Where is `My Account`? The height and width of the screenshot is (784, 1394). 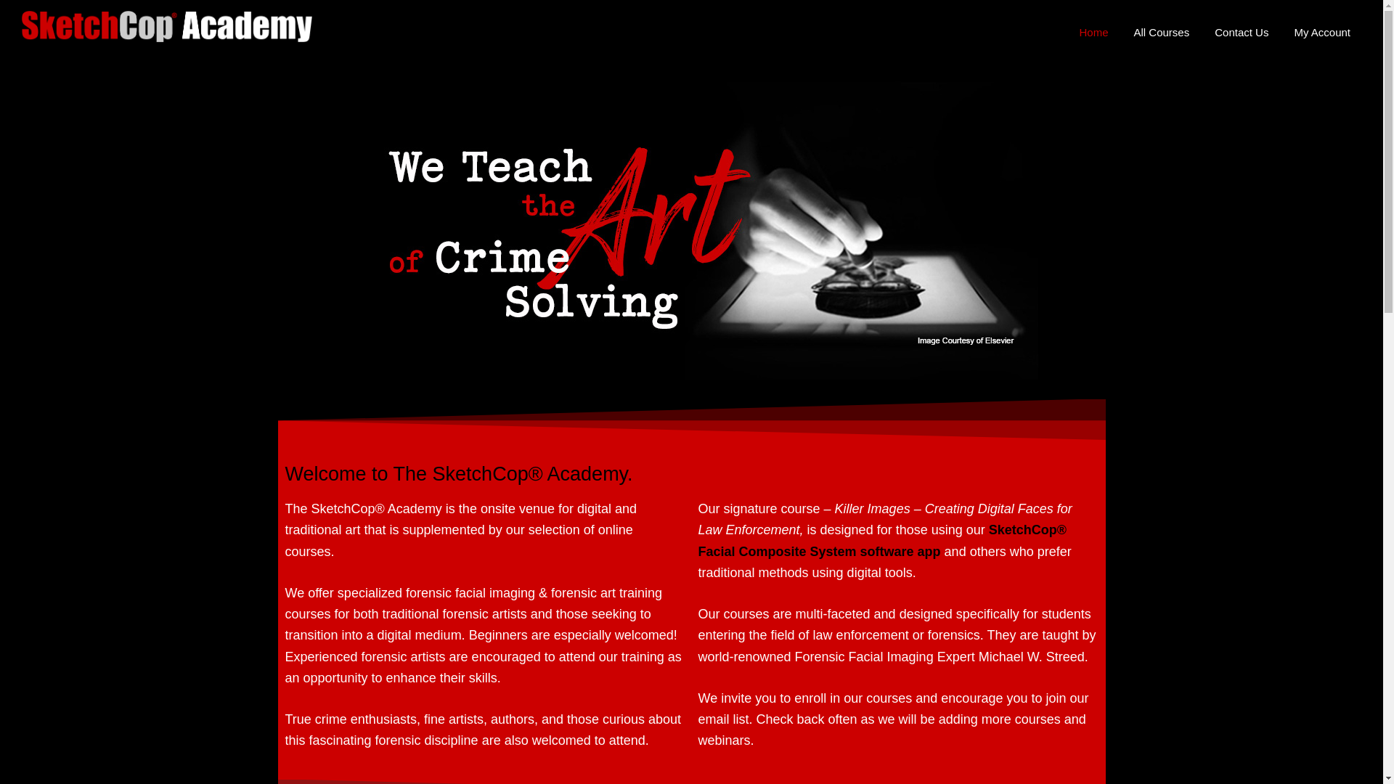
My Account is located at coordinates (1321, 32).